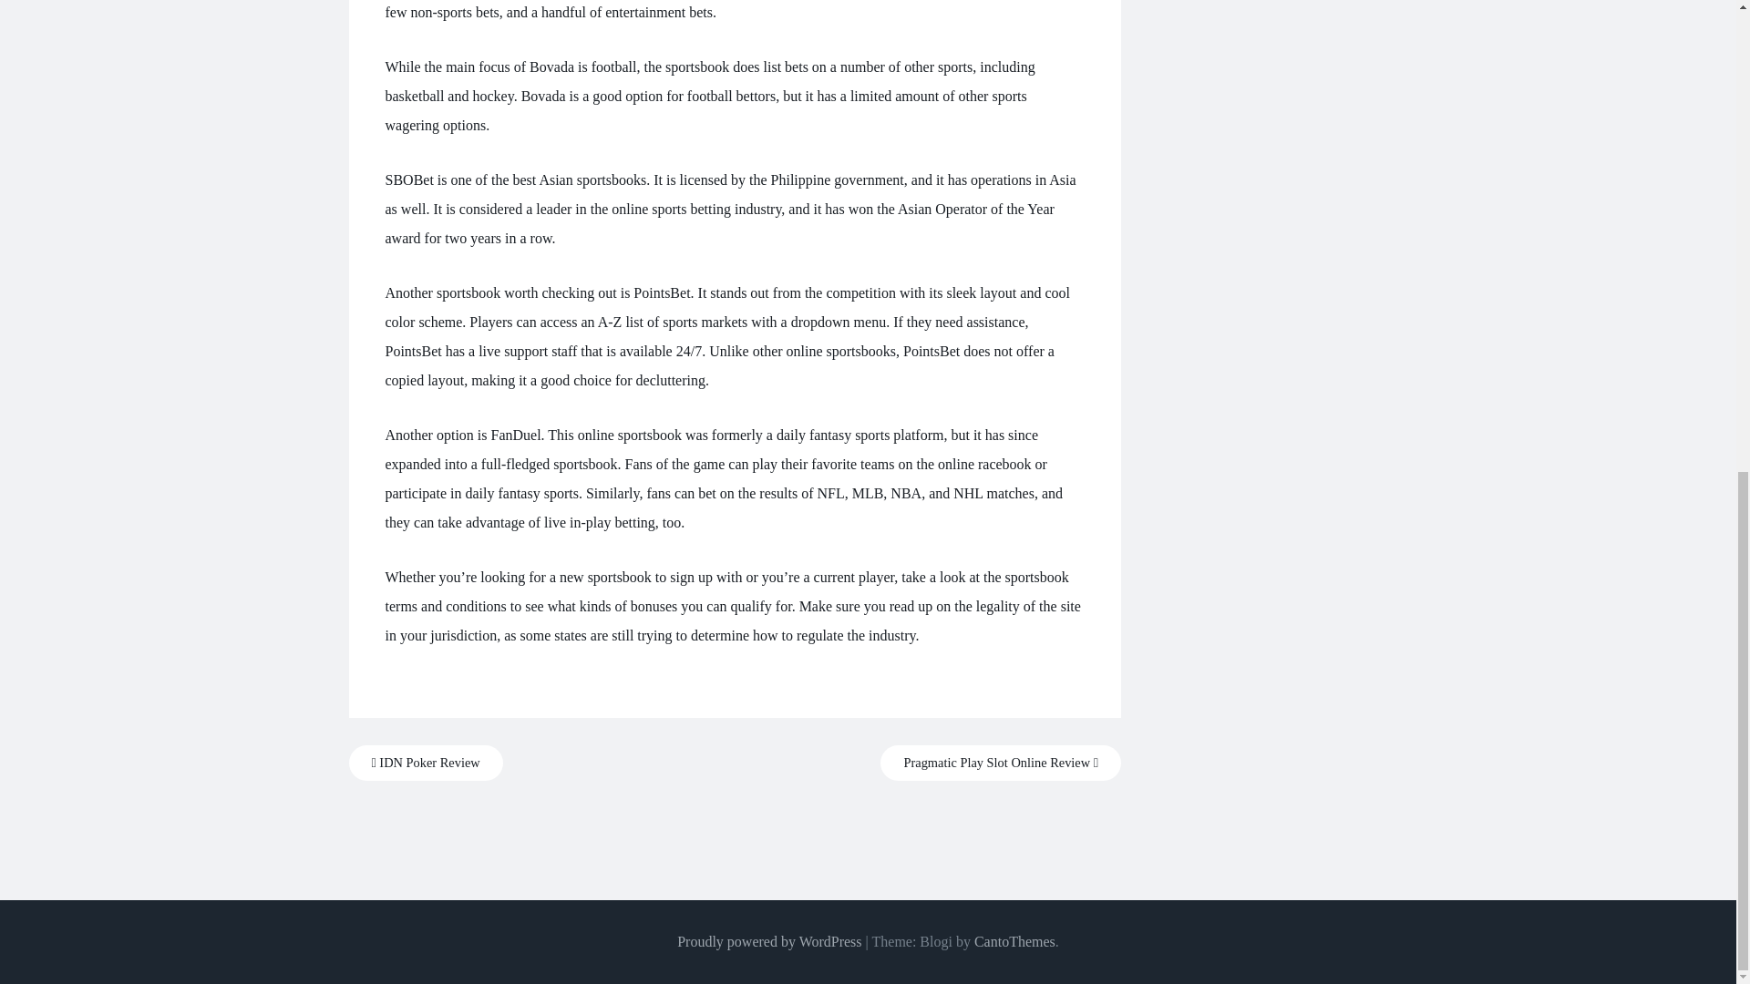  What do you see at coordinates (1014, 941) in the screenshot?
I see `CantoThemes` at bounding box center [1014, 941].